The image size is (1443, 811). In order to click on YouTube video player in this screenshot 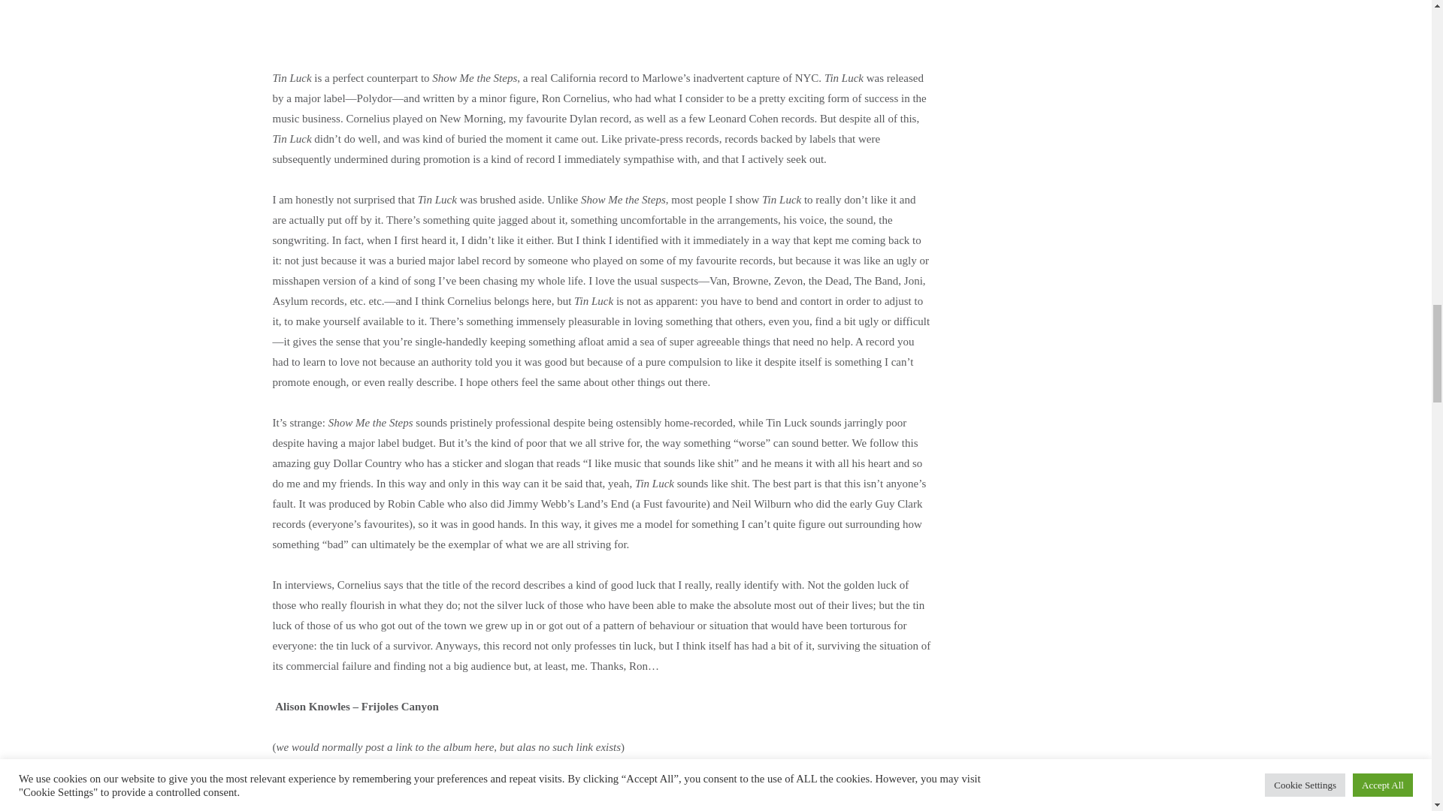, I will do `click(601, 21)`.